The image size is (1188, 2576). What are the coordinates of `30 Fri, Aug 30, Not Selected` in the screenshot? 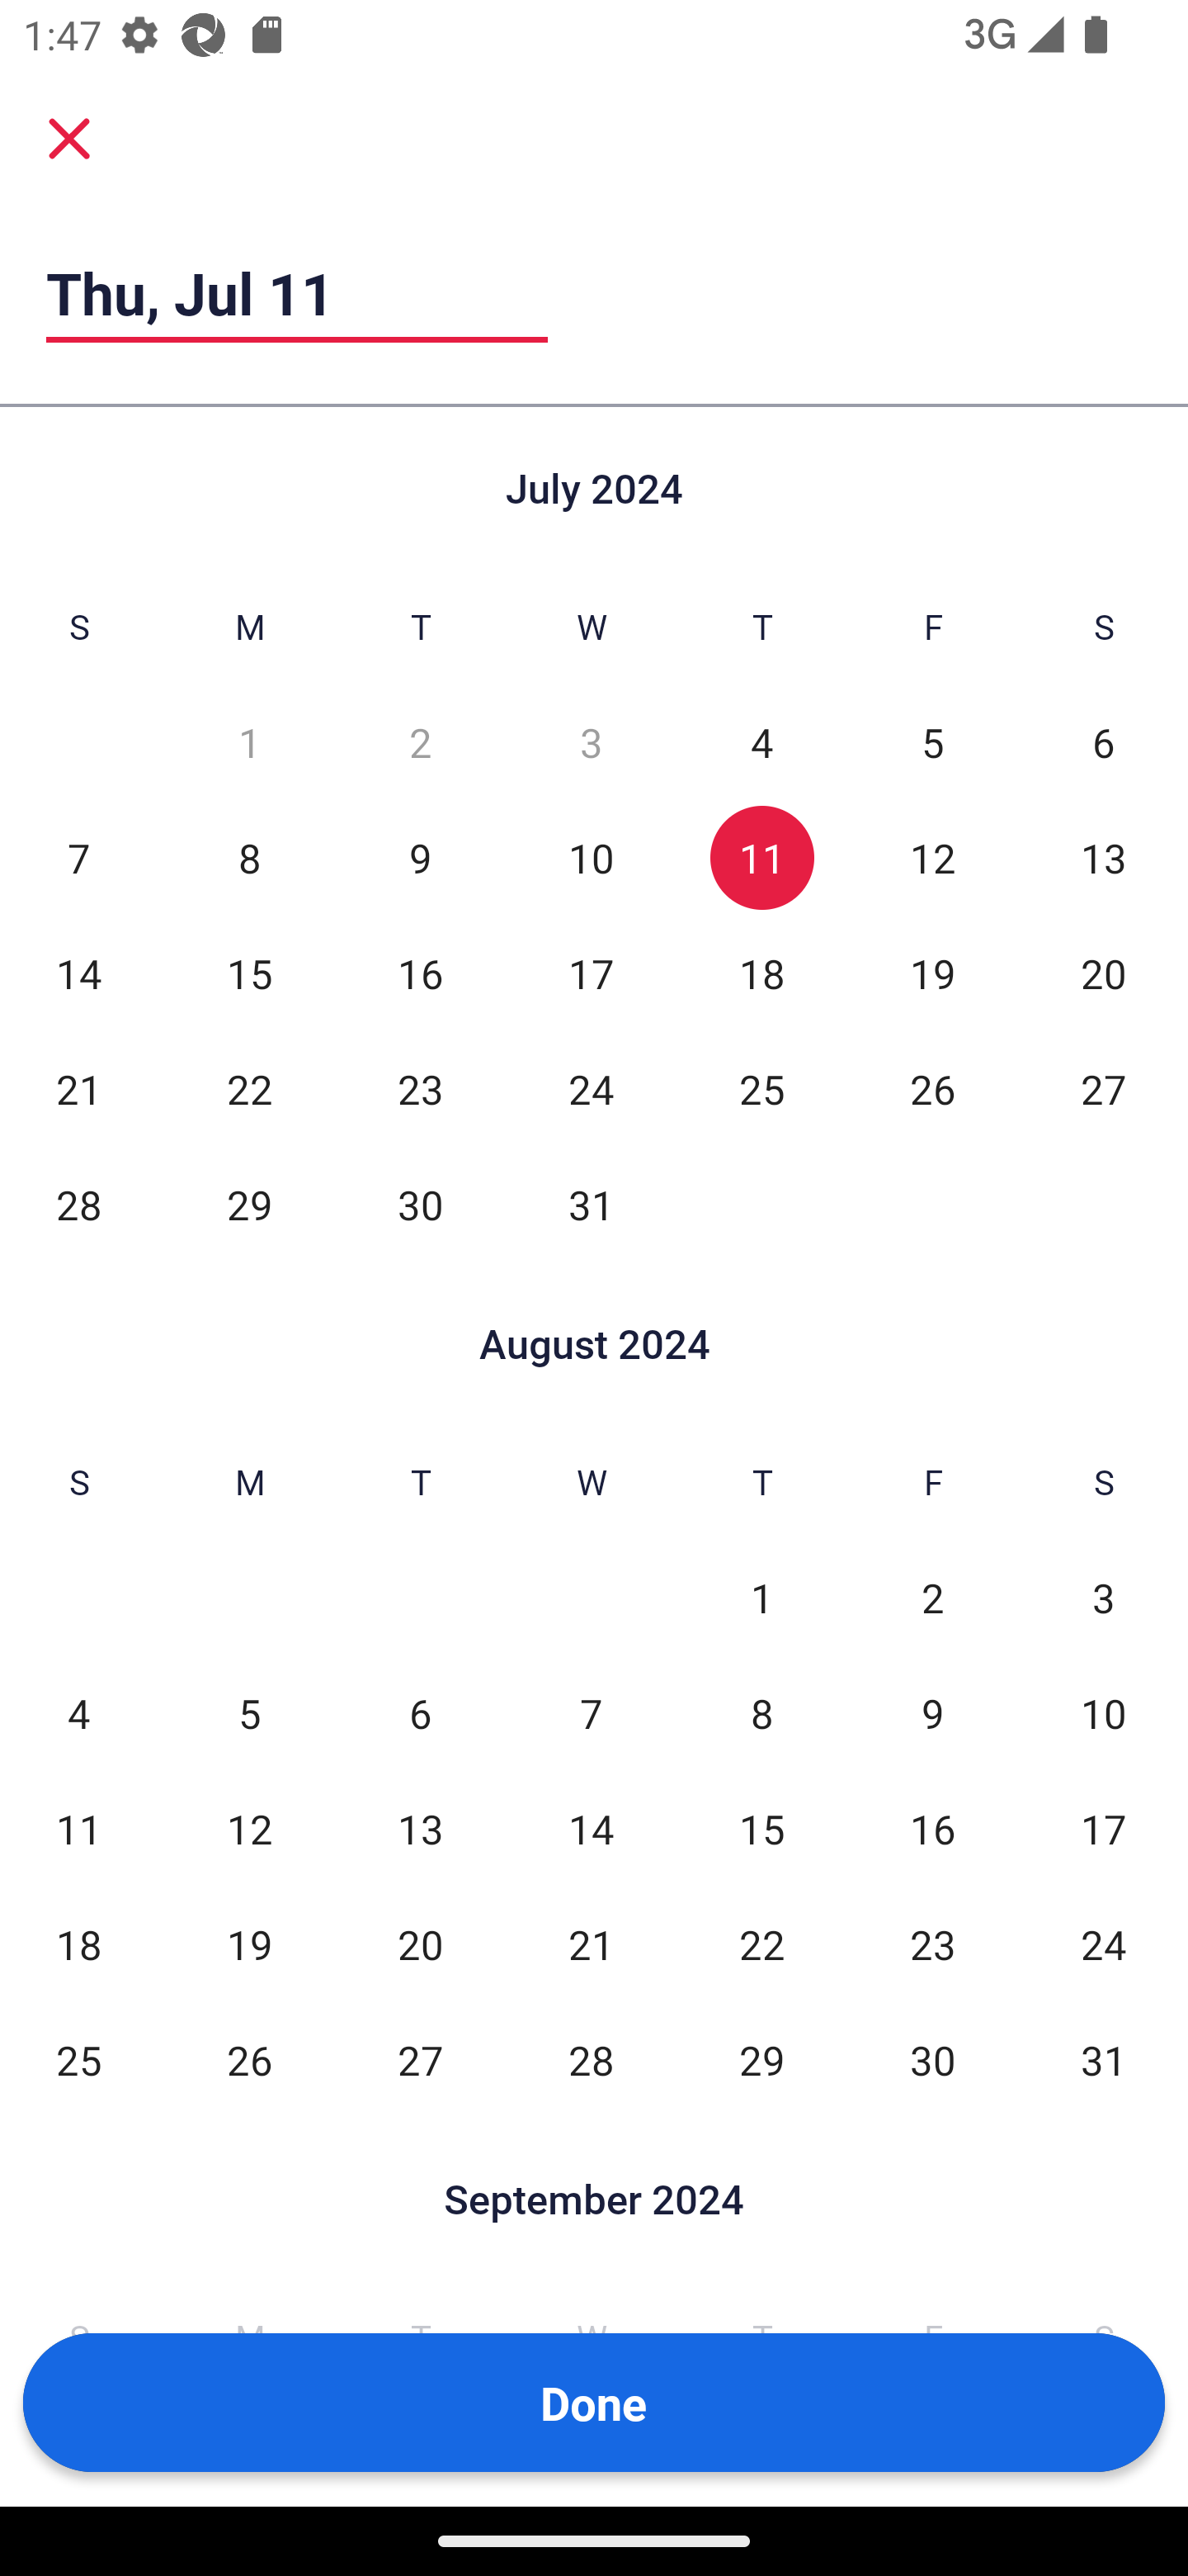 It's located at (932, 2059).